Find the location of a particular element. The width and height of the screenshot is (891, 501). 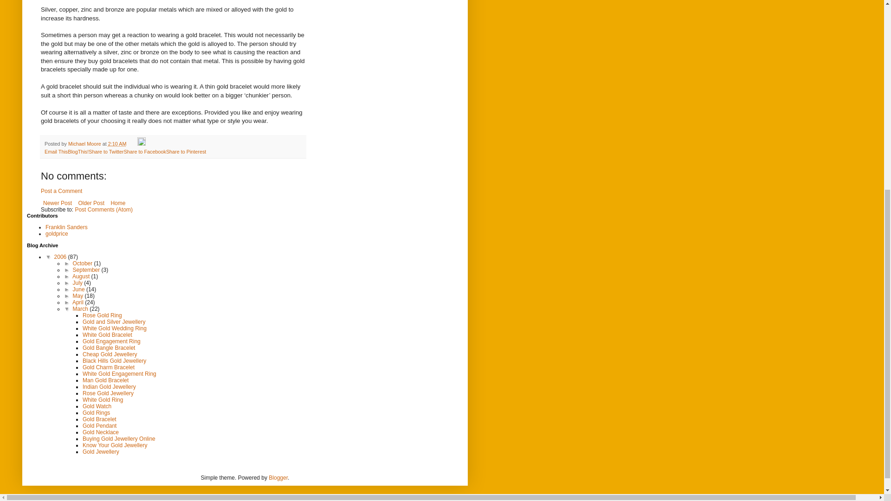

permanent link is located at coordinates (117, 144).